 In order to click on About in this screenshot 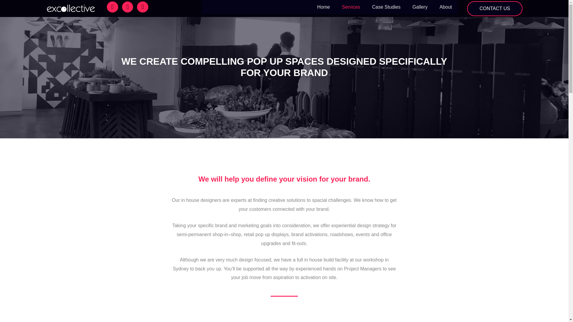, I will do `click(446, 7)`.